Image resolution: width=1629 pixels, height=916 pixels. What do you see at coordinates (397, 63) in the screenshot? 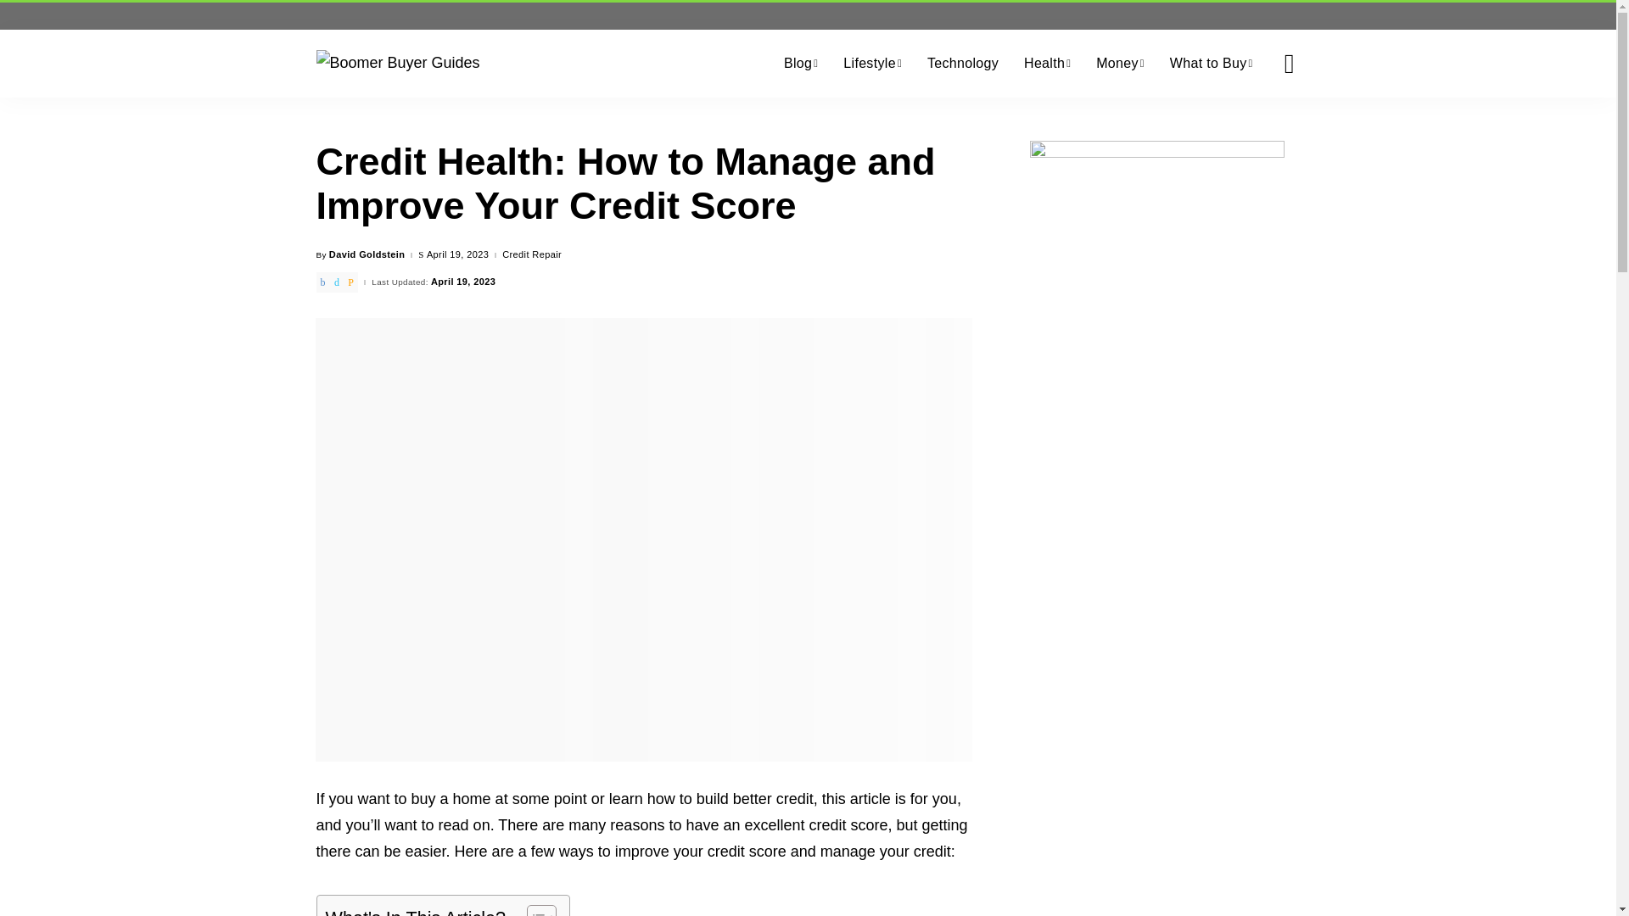
I see `Boomer Buyer Guides` at bounding box center [397, 63].